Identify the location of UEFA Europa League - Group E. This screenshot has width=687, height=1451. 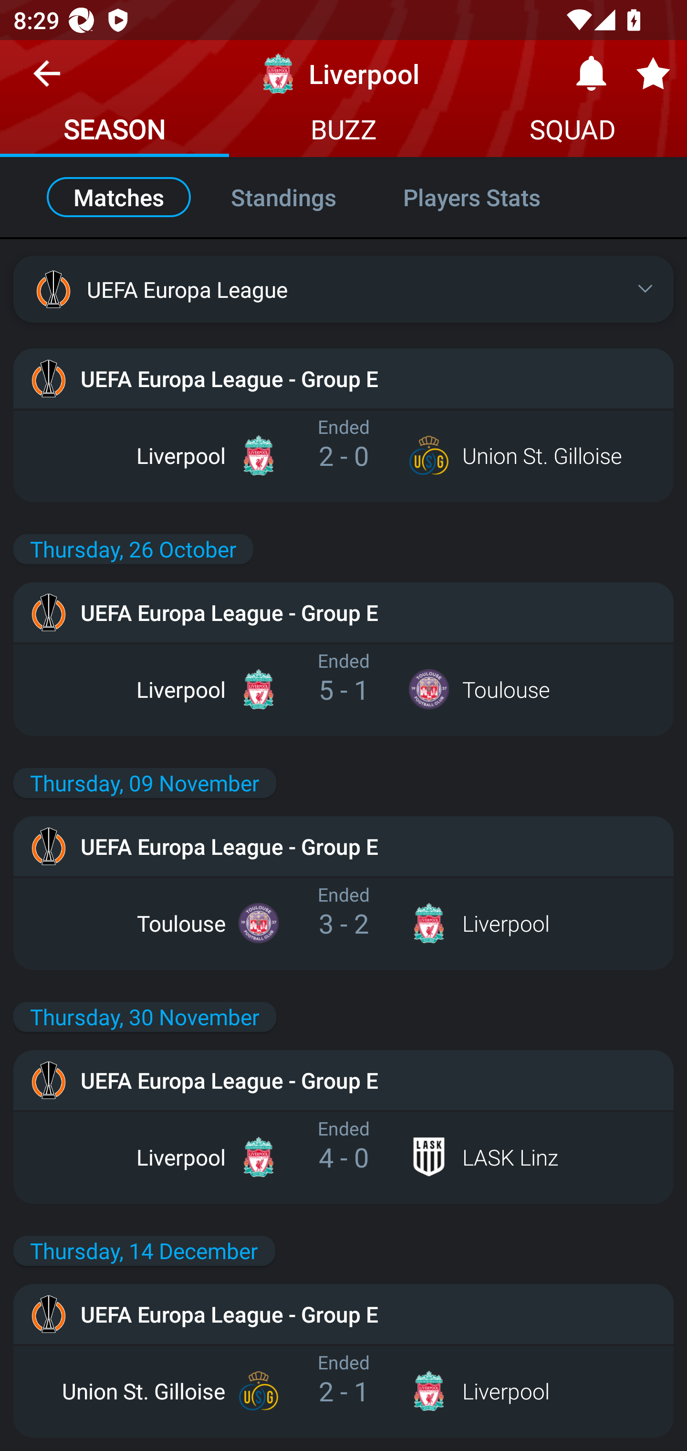
(343, 1314).